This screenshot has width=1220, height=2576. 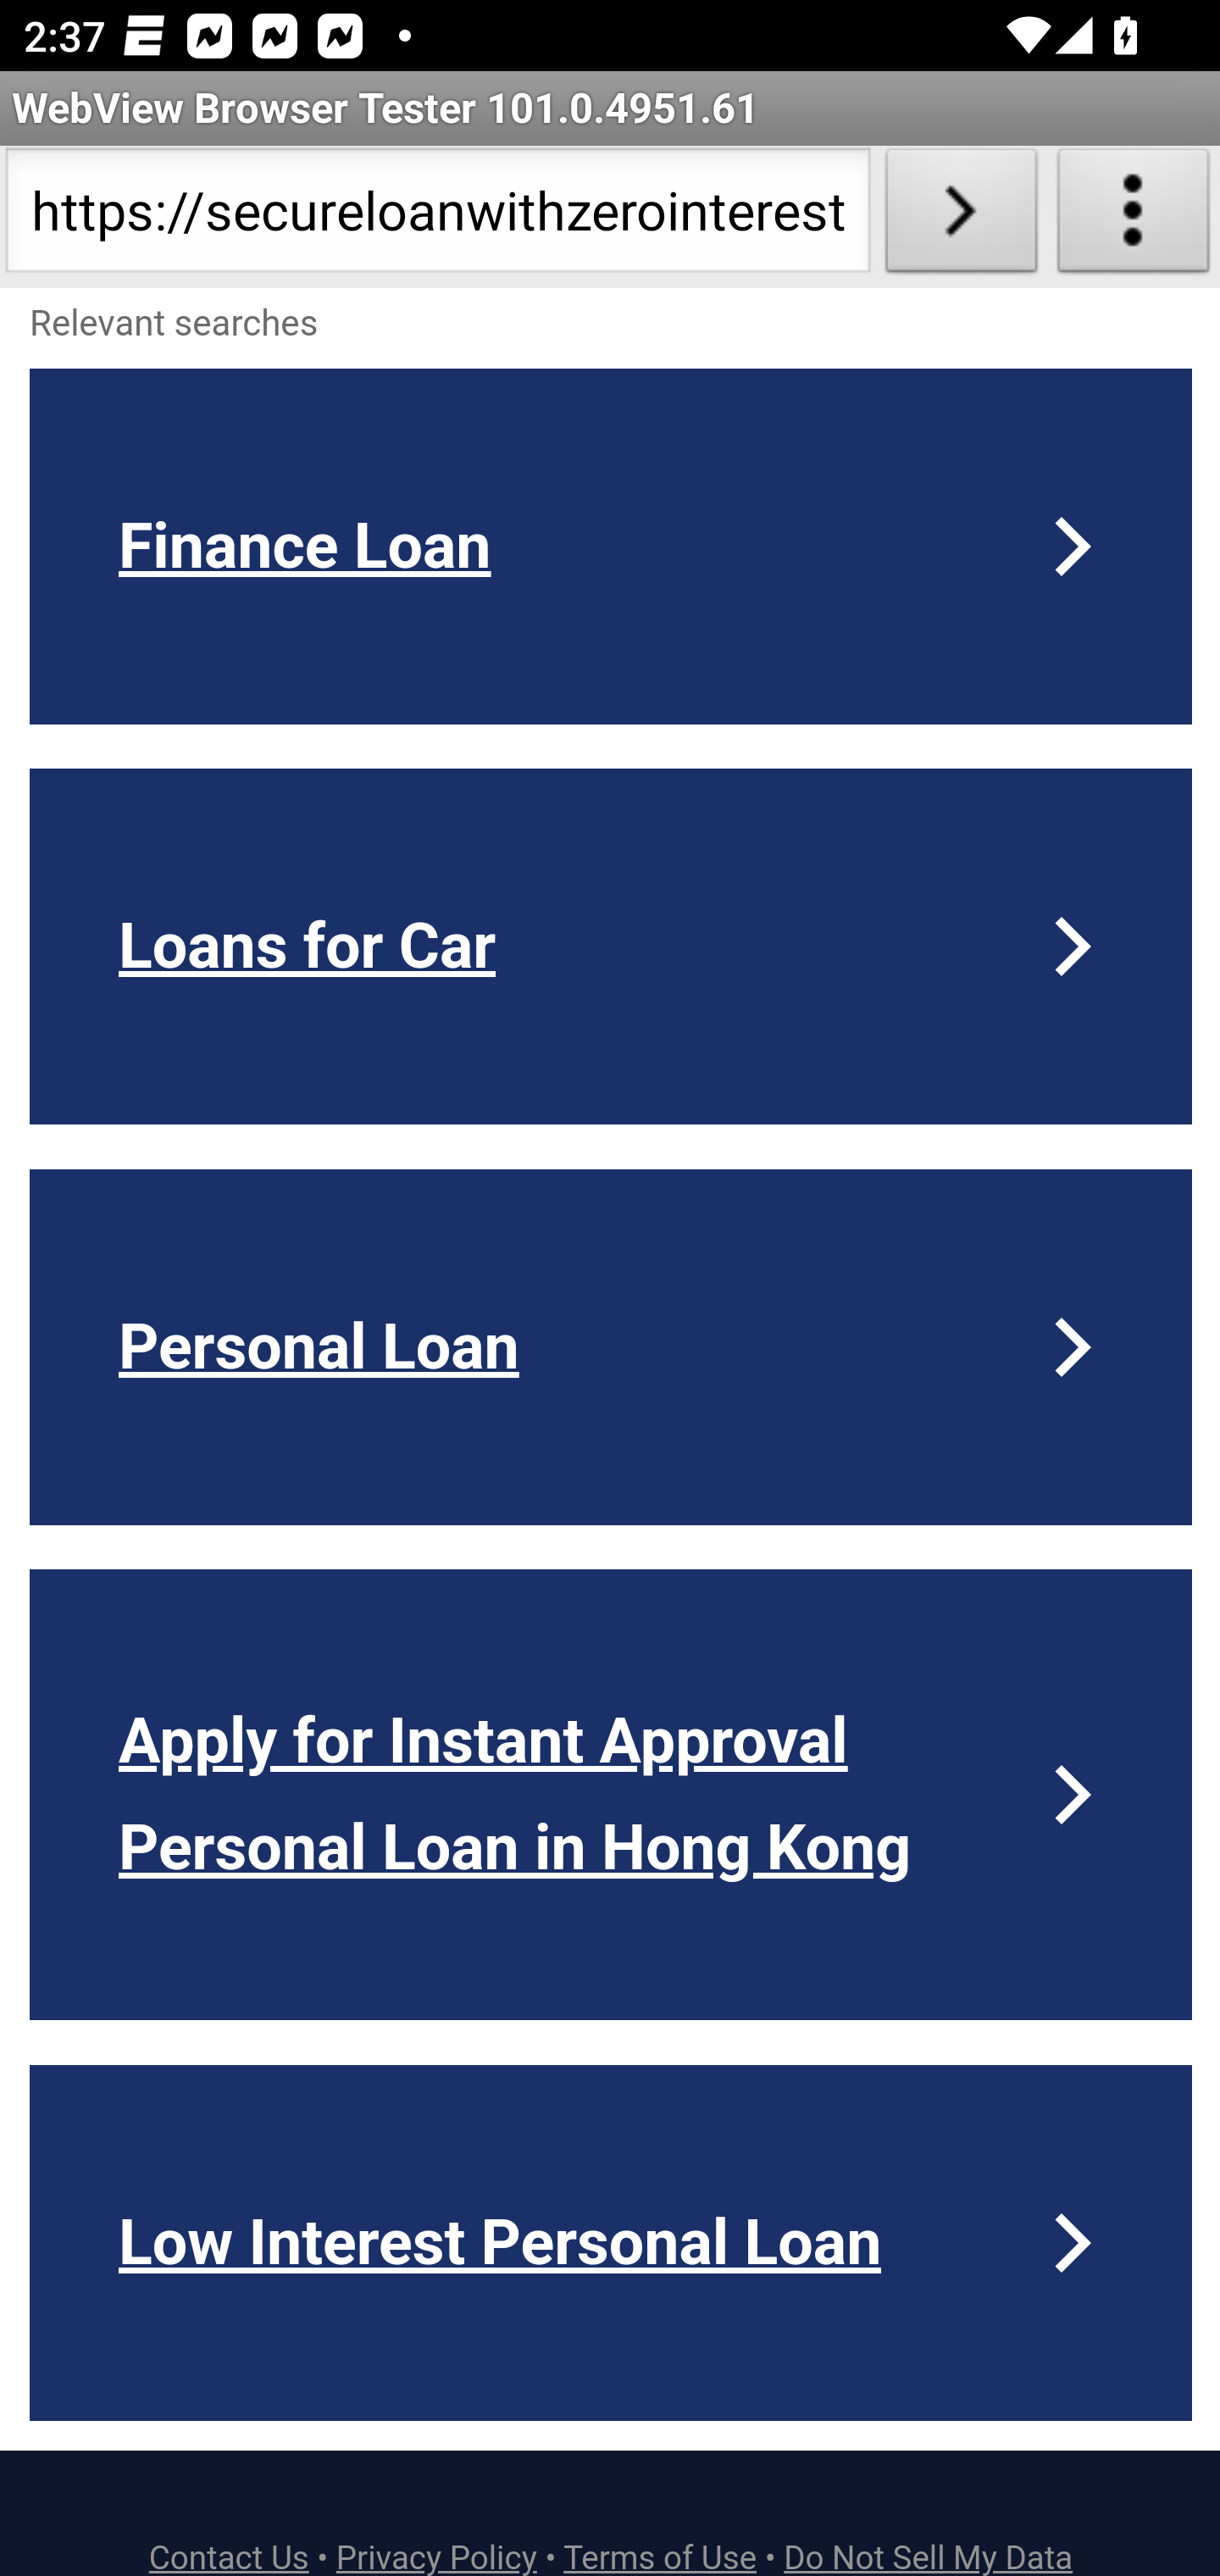 I want to click on Load URL, so click(x=961, y=217).